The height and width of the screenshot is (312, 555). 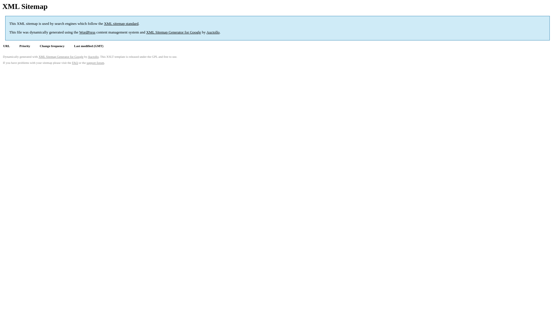 I want to click on XML Sitemap Generator for Google, so click(x=173, y=32).